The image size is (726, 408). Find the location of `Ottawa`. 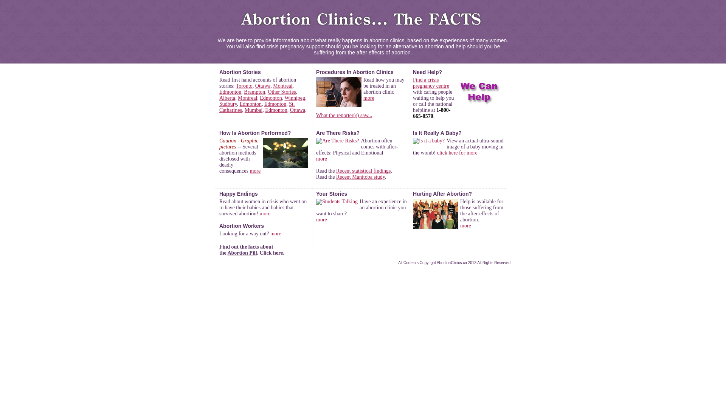

Ottawa is located at coordinates (298, 110).